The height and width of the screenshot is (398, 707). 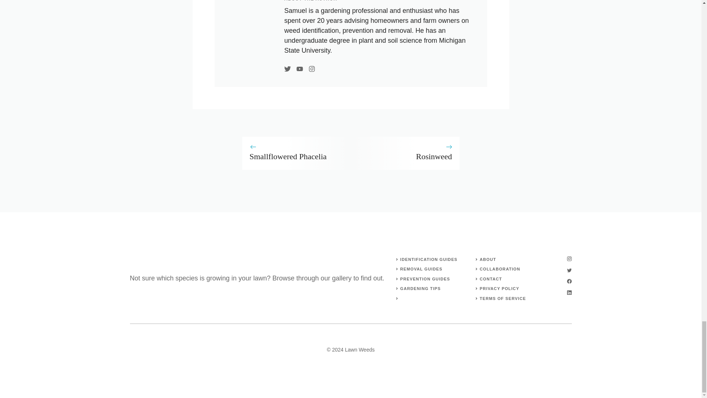 What do you see at coordinates (491, 279) in the screenshot?
I see `CONTACT` at bounding box center [491, 279].